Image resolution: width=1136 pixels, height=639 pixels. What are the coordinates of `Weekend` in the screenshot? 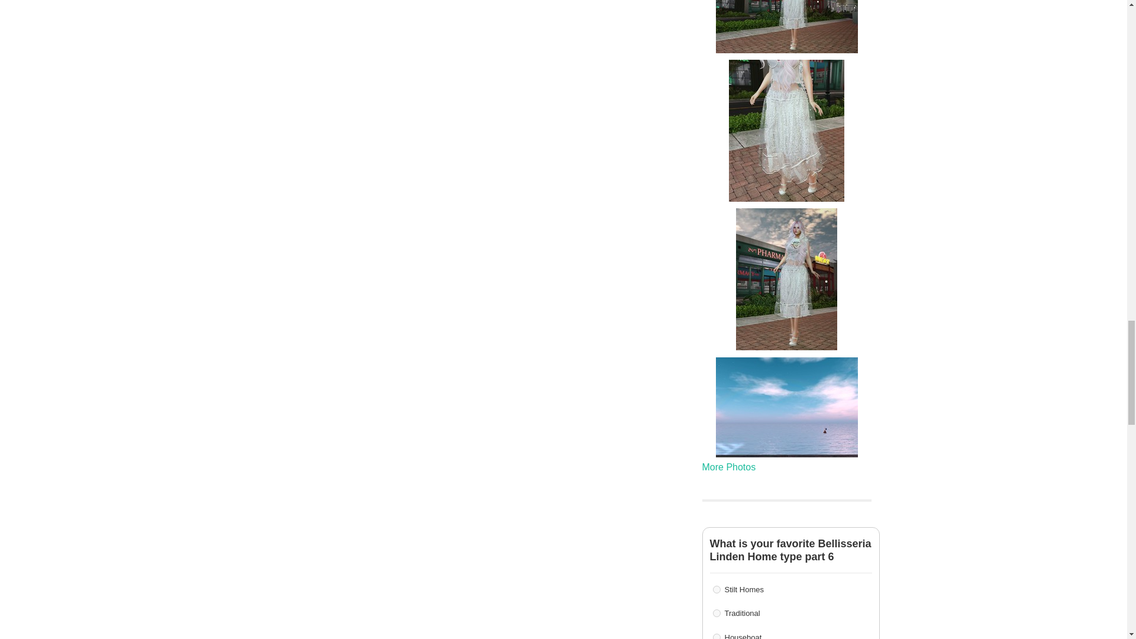 It's located at (786, 26).